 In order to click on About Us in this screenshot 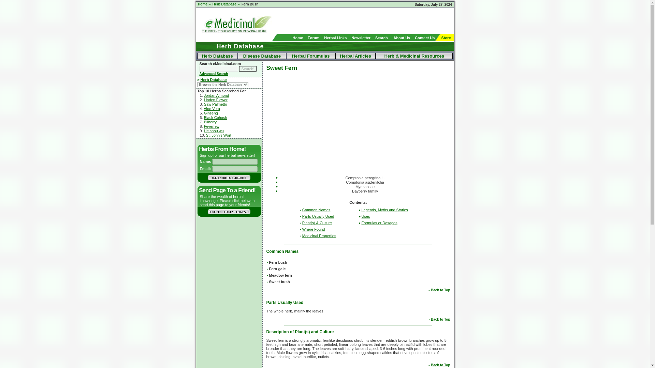, I will do `click(402, 37)`.